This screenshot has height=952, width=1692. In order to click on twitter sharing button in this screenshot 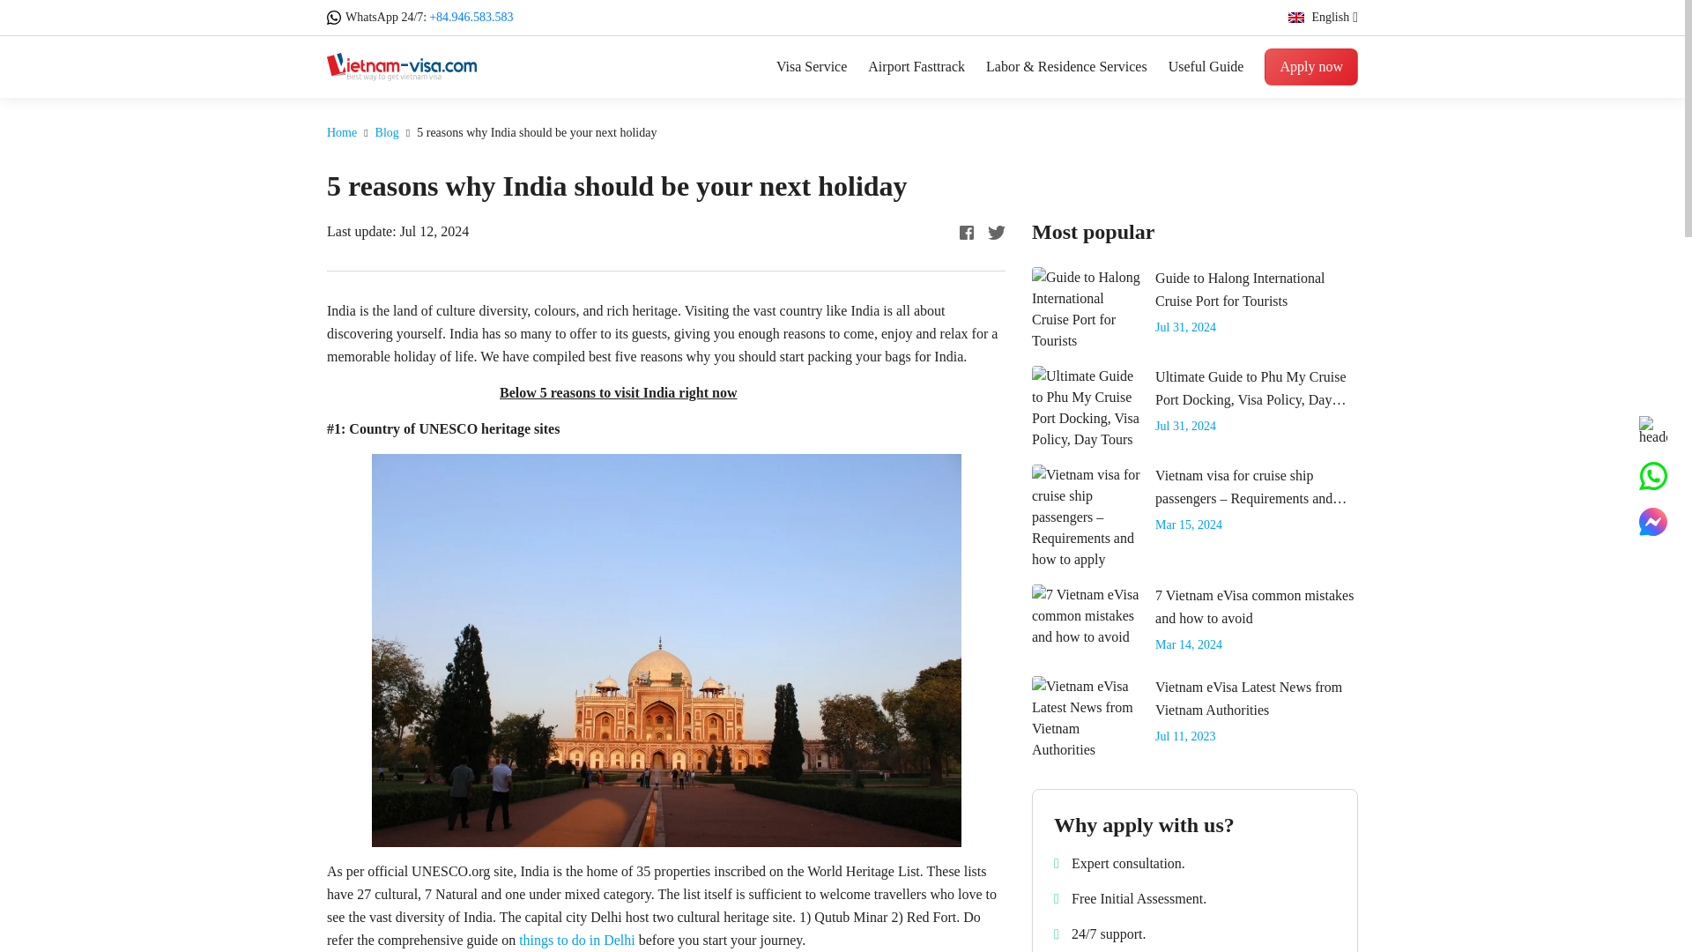, I will do `click(996, 233)`.